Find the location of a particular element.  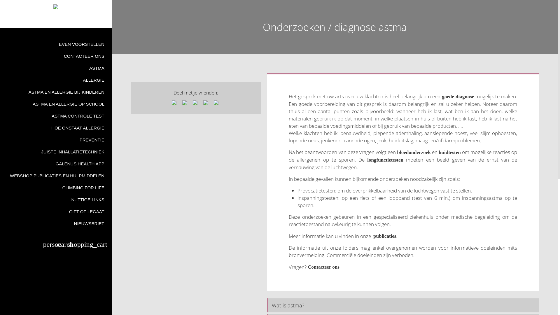

Share via mail is located at coordinates (206, 104).